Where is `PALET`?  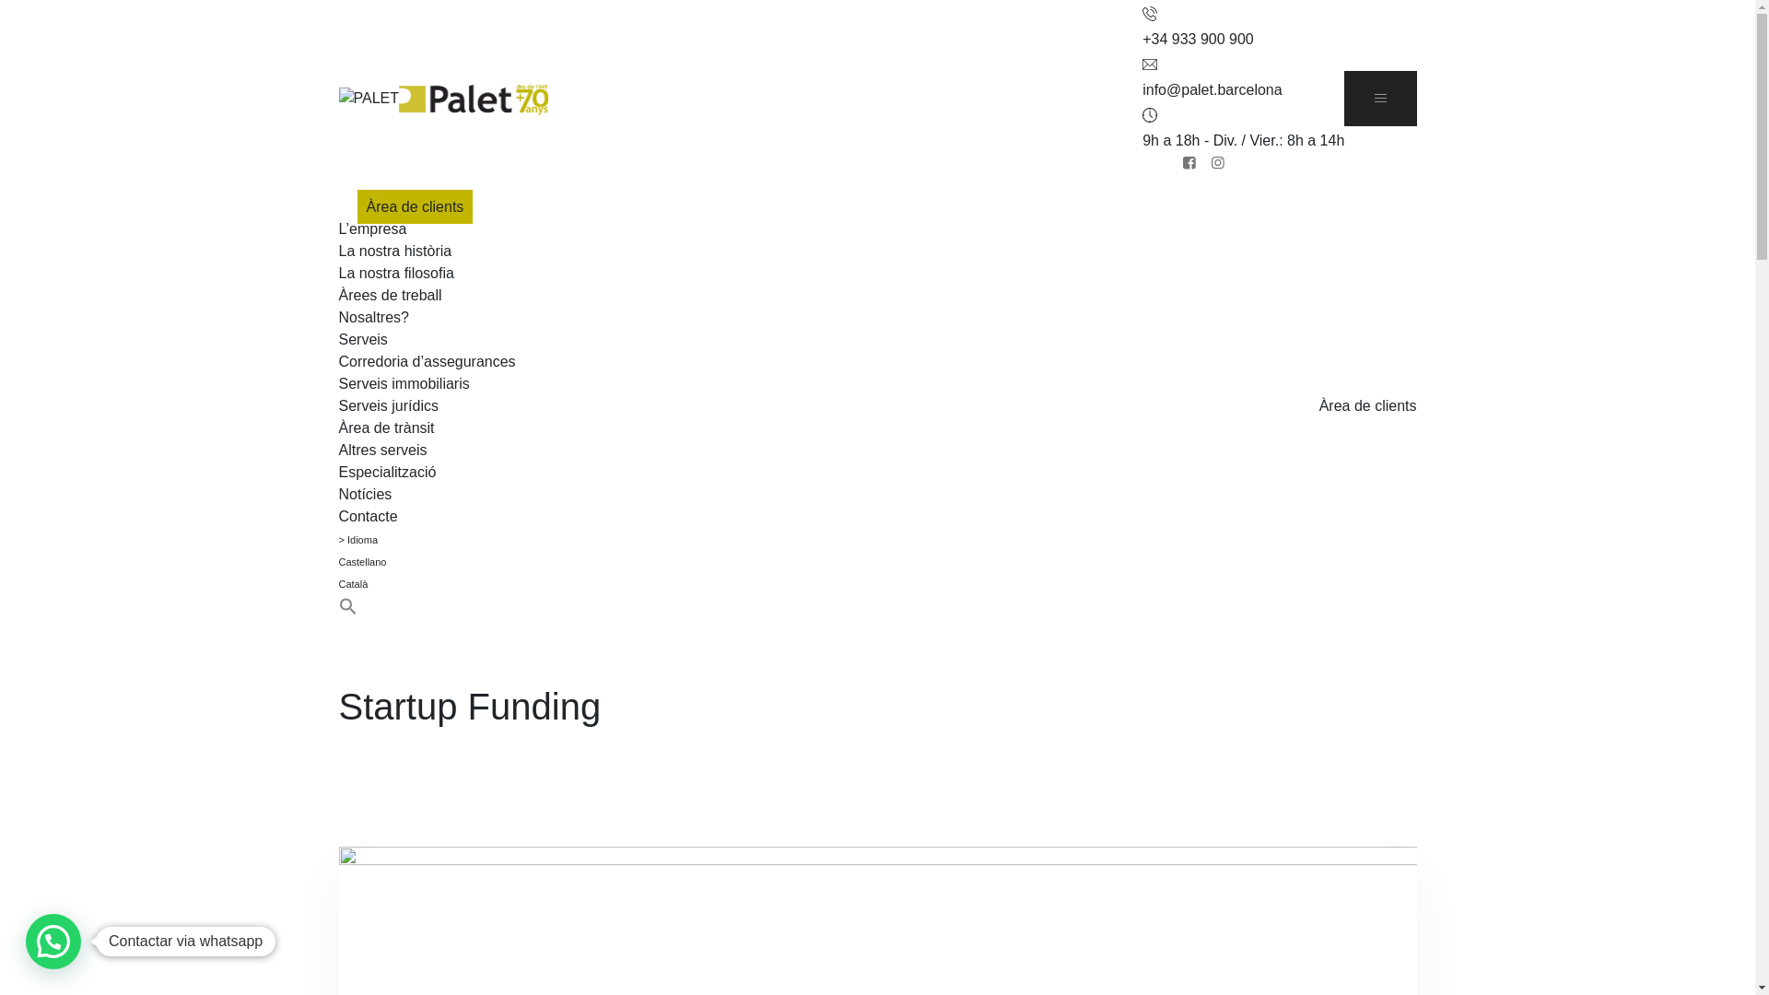
PALET is located at coordinates (474, 99).